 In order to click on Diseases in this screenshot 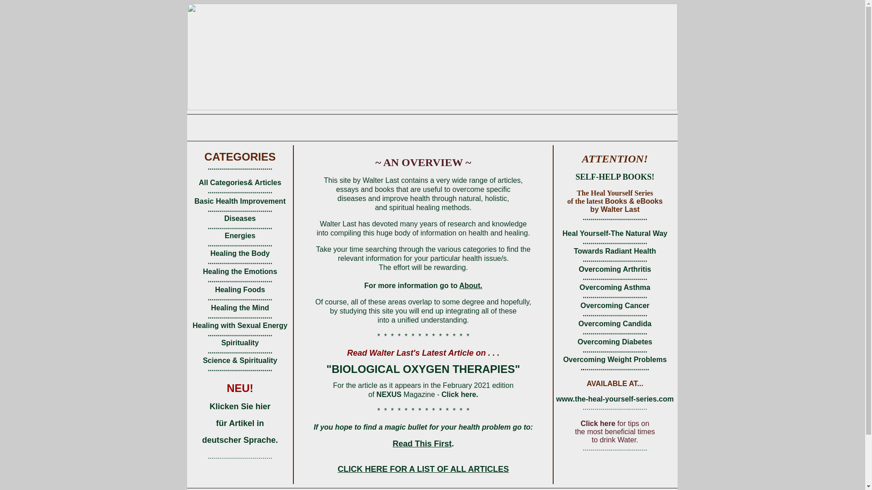, I will do `click(240, 219)`.